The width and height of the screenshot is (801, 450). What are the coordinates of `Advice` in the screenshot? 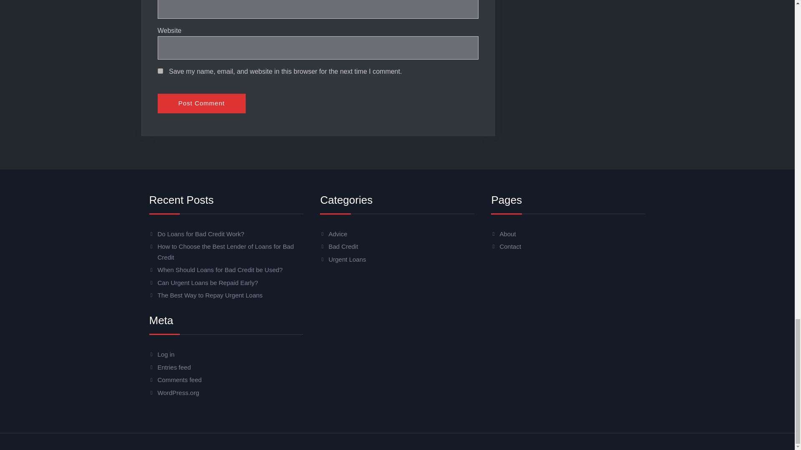 It's located at (338, 234).